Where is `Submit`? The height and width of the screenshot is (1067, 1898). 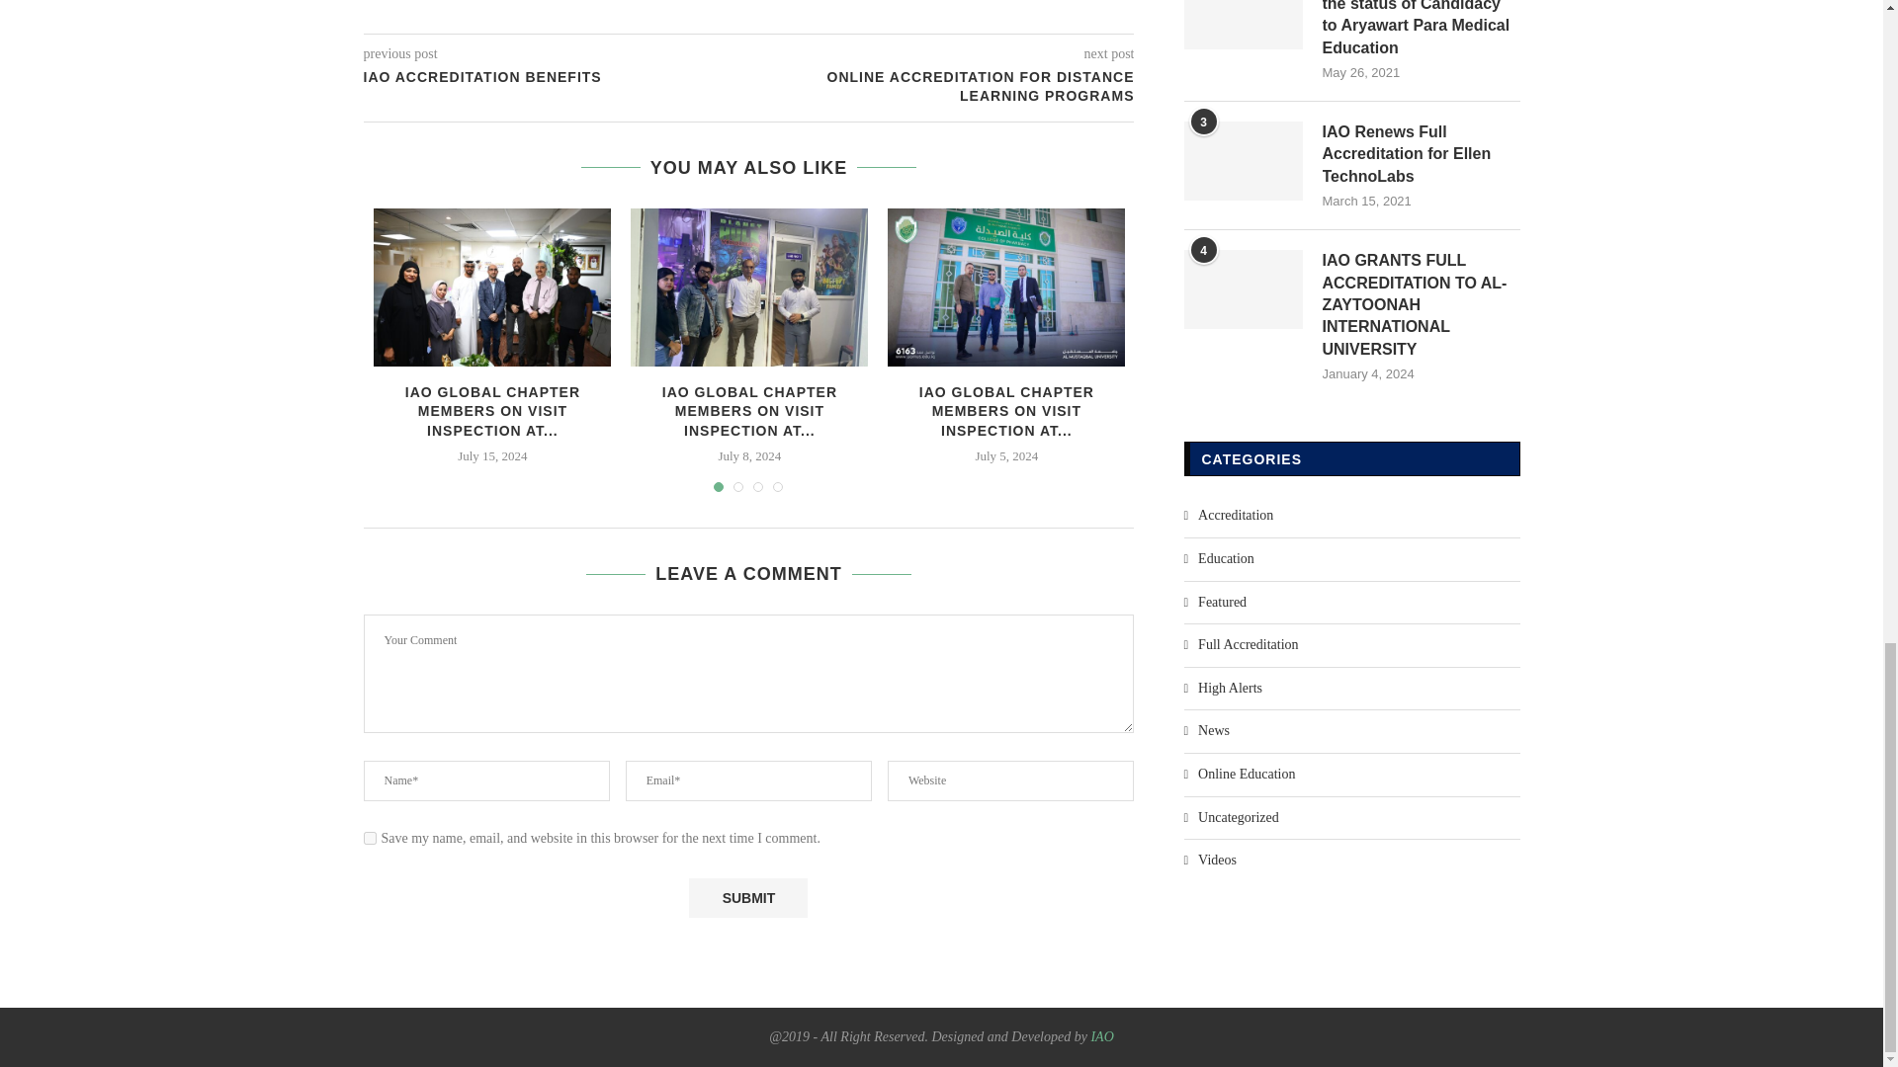
Submit is located at coordinates (747, 897).